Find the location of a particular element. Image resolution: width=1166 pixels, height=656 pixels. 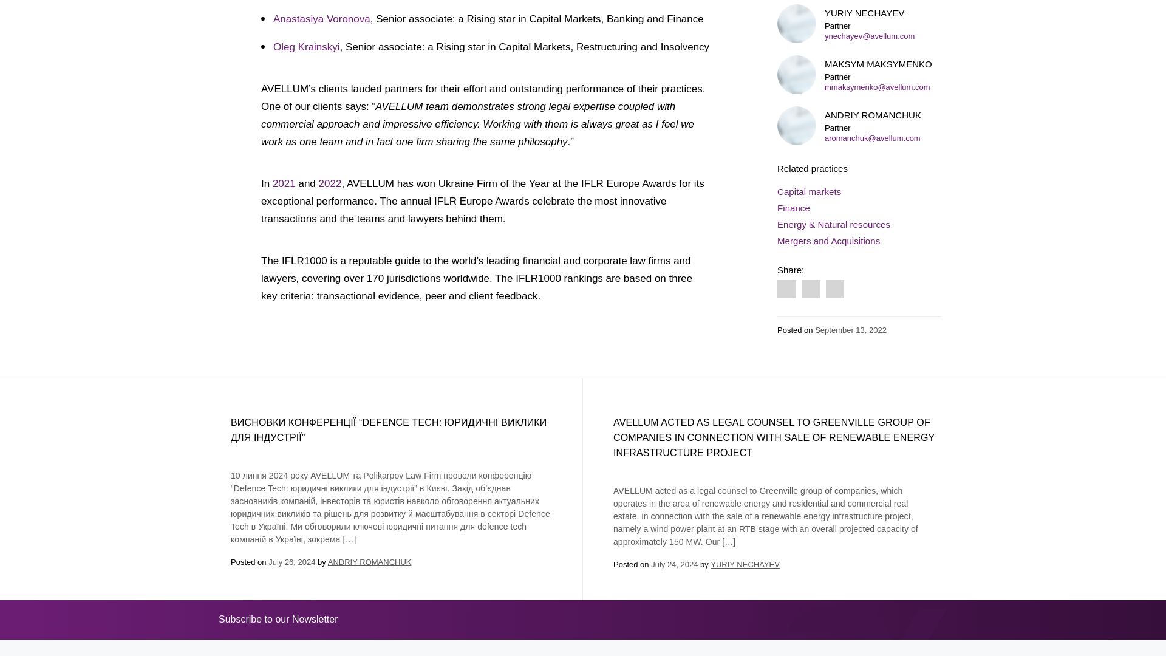

Finance is located at coordinates (794, 29).